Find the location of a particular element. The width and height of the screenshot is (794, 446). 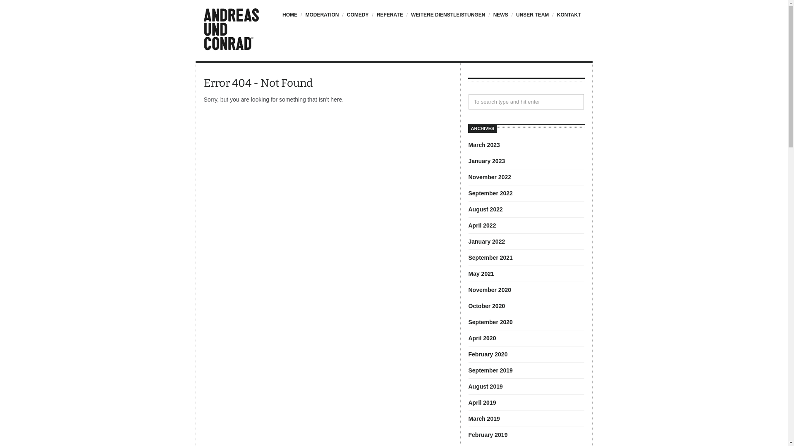

COMEDY is located at coordinates (357, 19).